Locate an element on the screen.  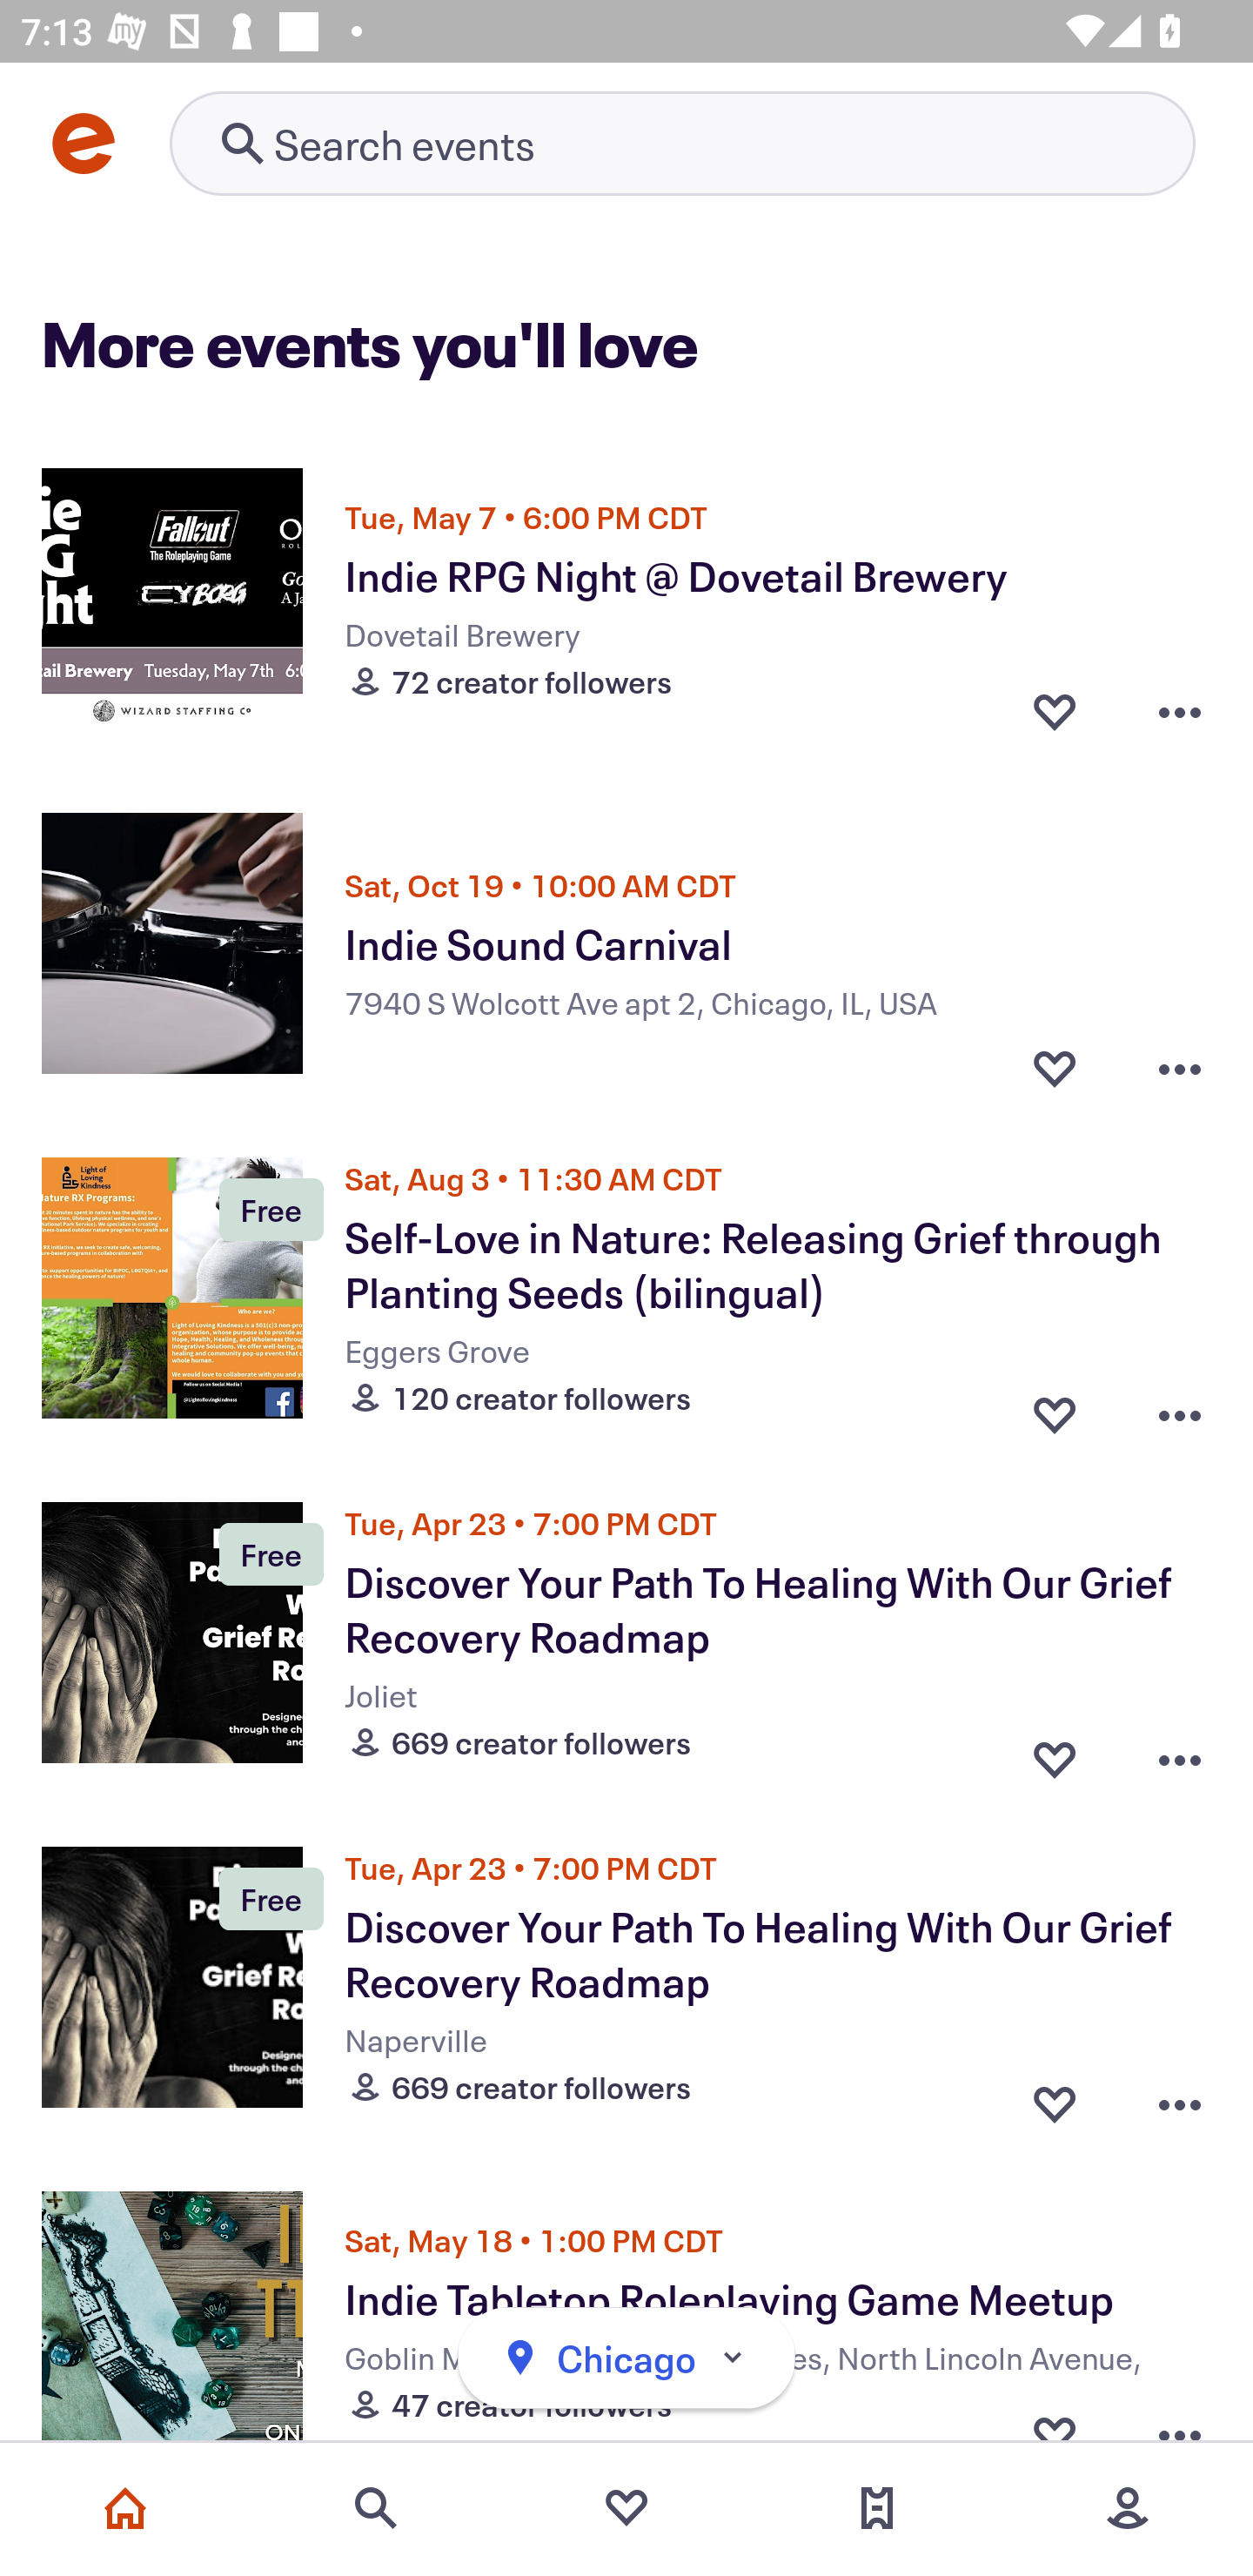
Overflow menu button is located at coordinates (1180, 1751).